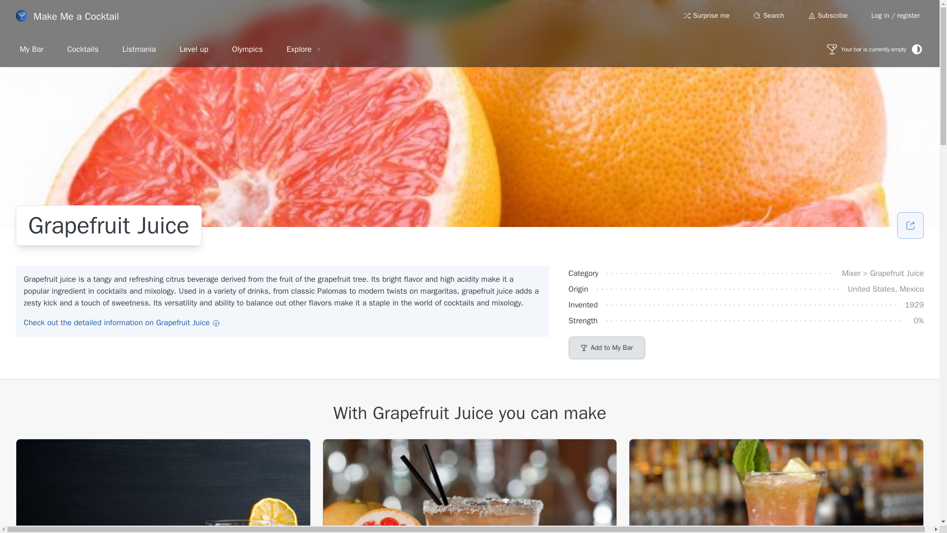 The height and width of the screenshot is (533, 947). I want to click on Go to My Bar, so click(866, 49).